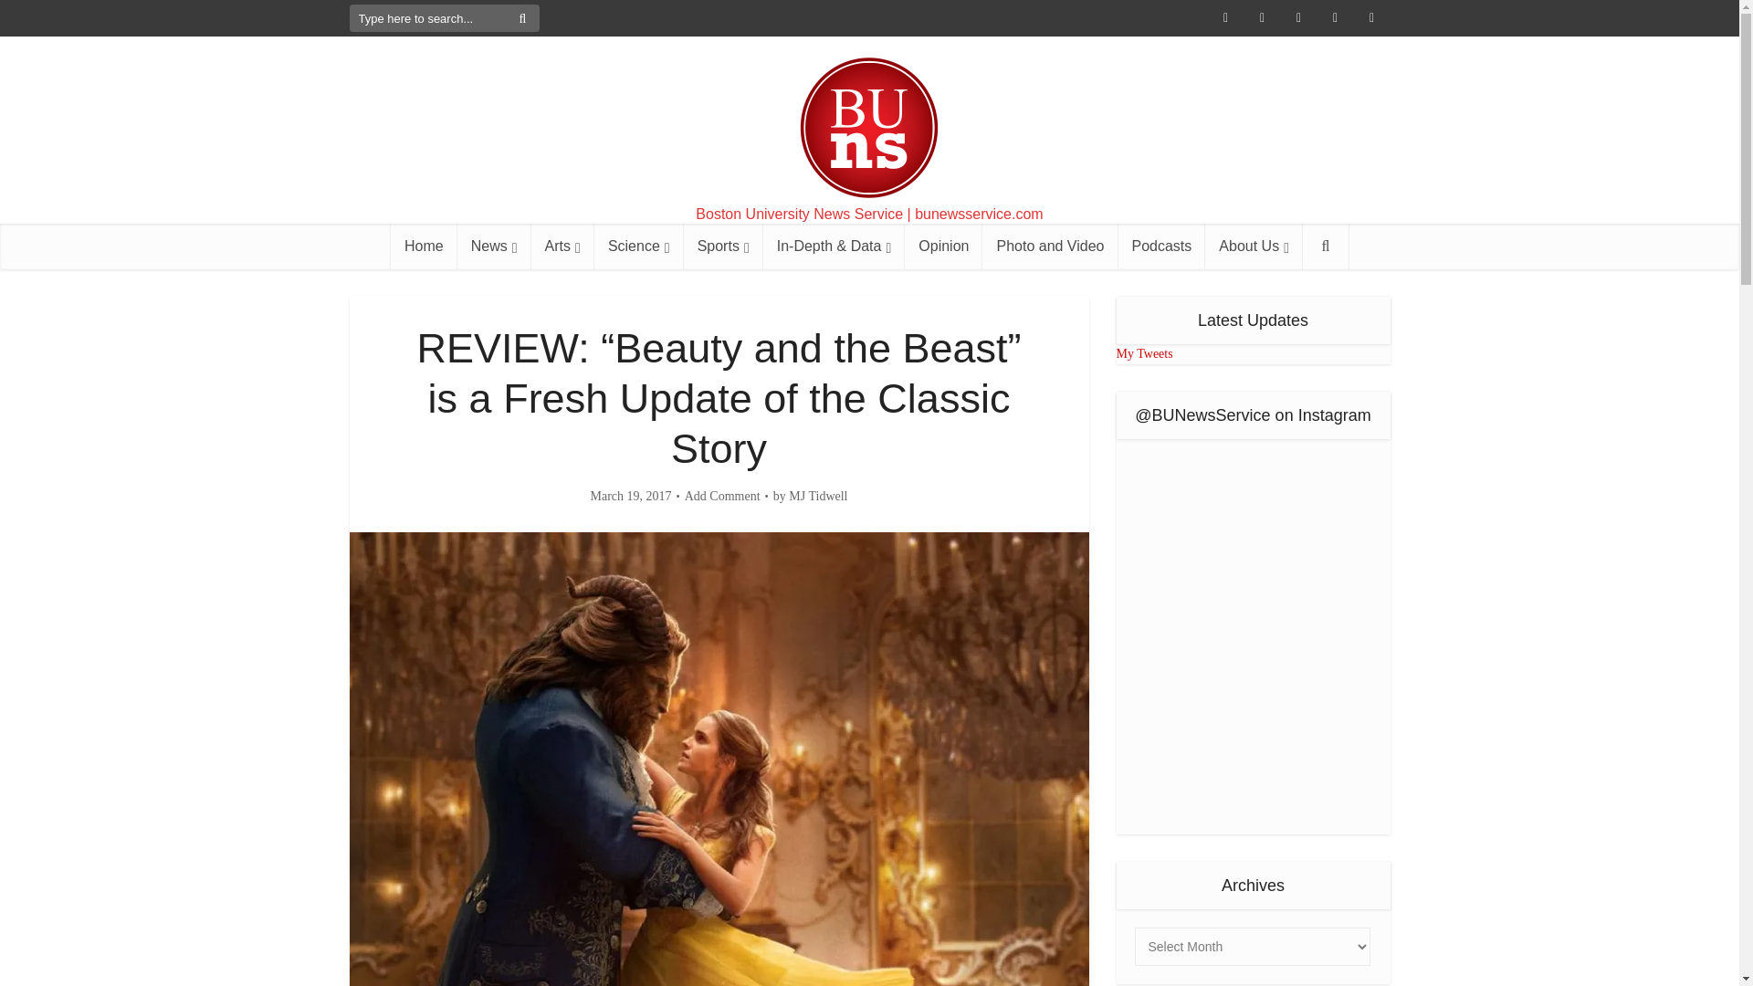  I want to click on Podcasts, so click(1161, 246).